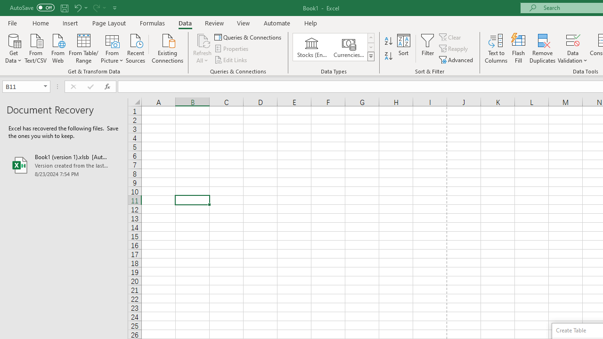  What do you see at coordinates (168, 48) in the screenshot?
I see `Existing Connections` at bounding box center [168, 48].